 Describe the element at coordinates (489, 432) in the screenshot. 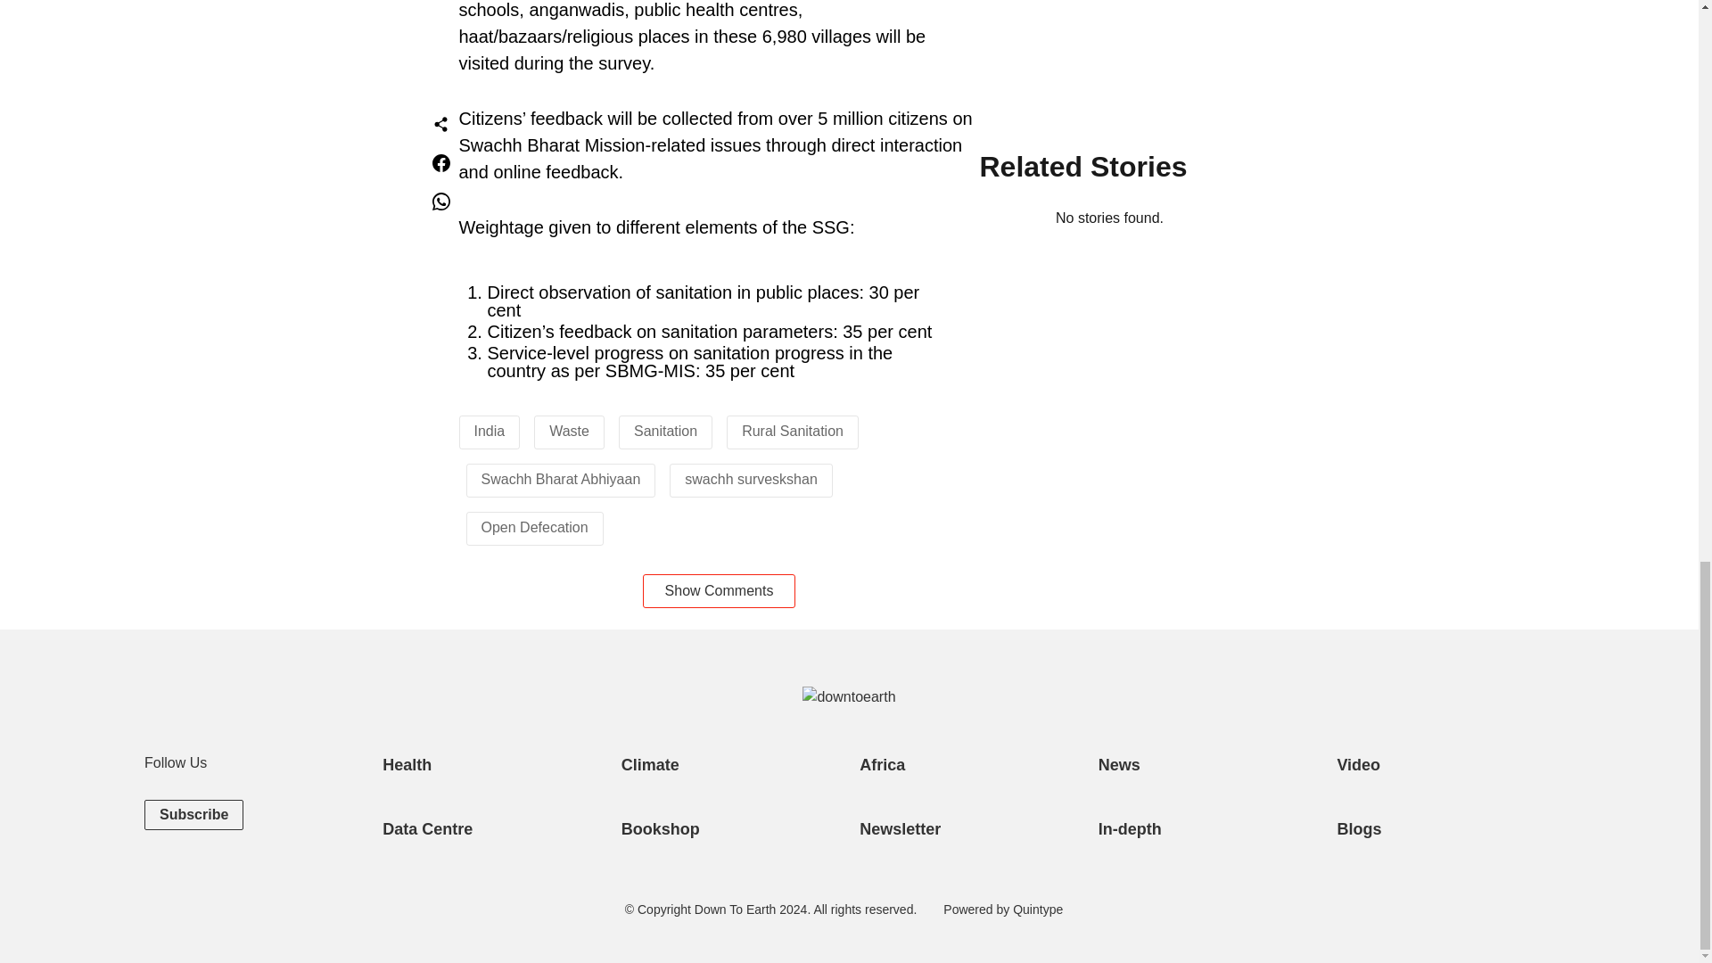

I see `India` at that location.